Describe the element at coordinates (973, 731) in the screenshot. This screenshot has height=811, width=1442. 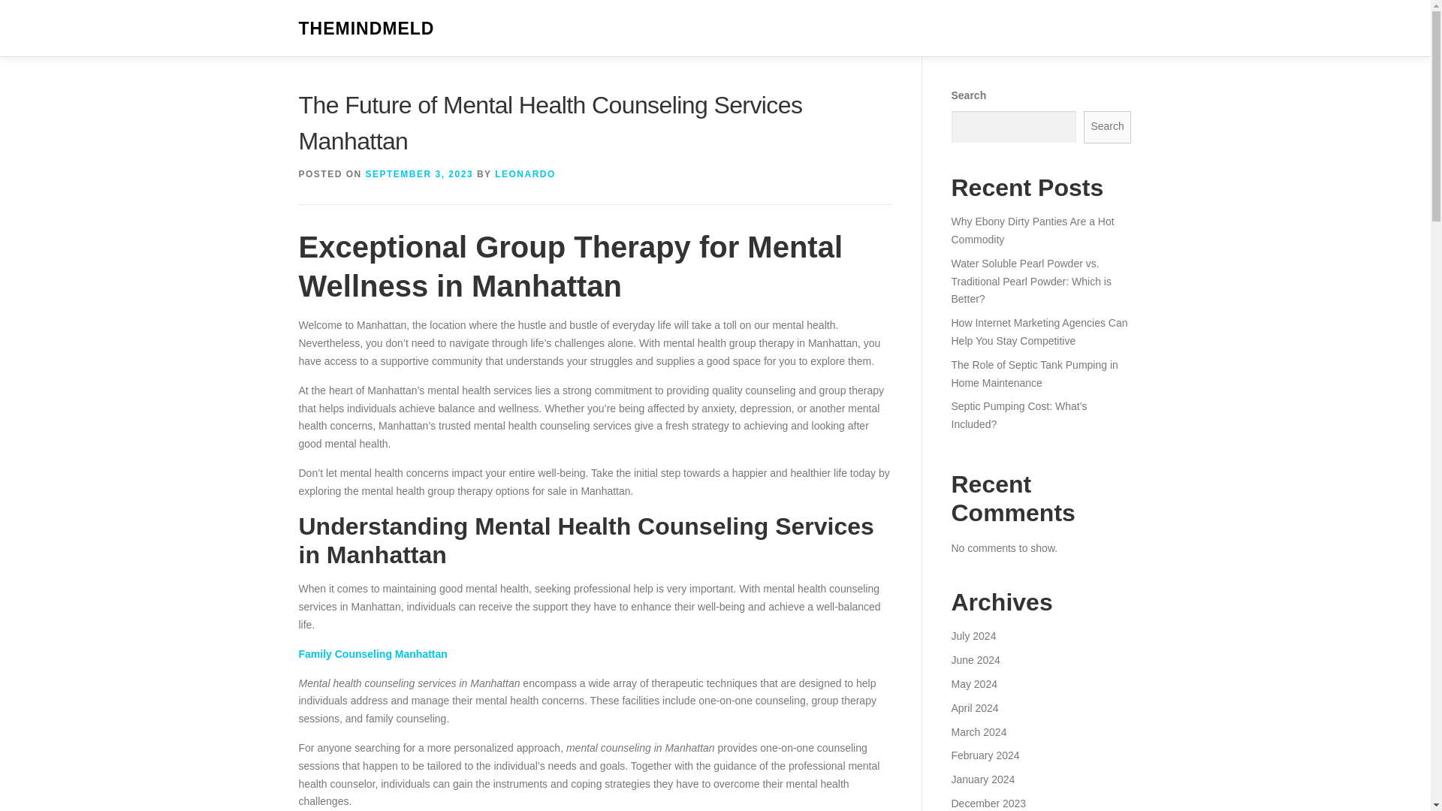
I see `April 2024` at that location.